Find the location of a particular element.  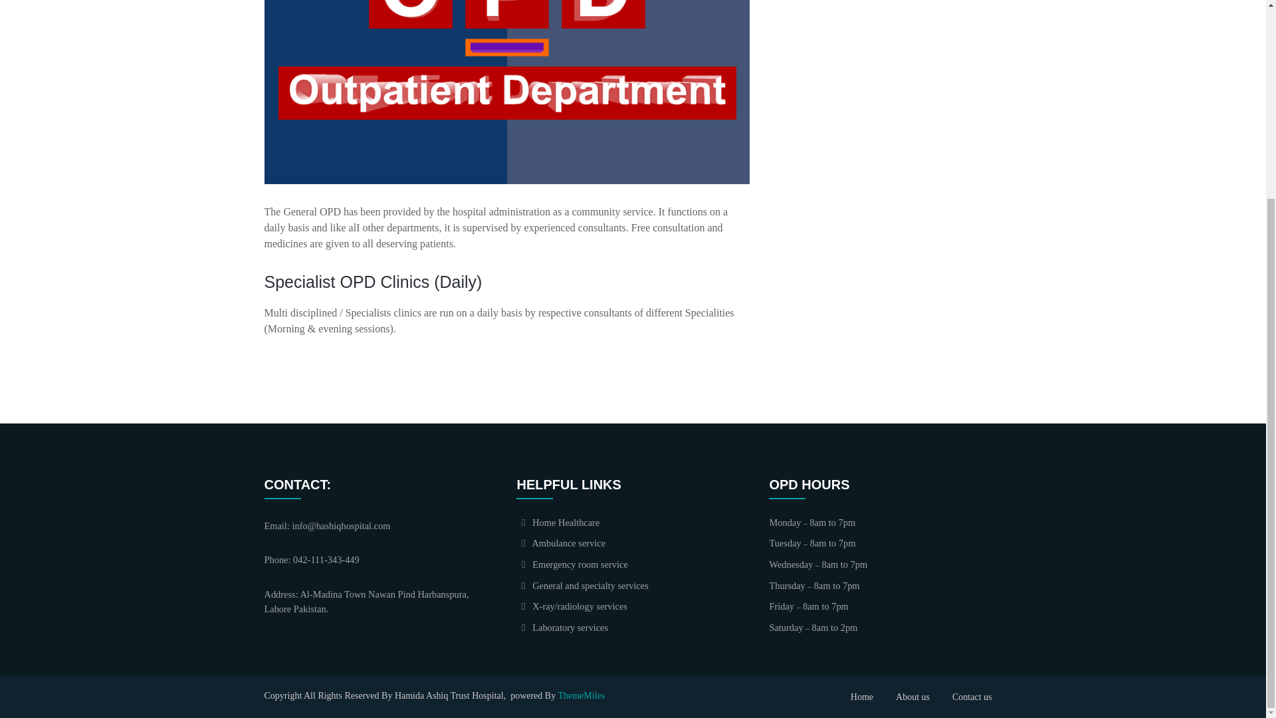

ThemeMiles is located at coordinates (581, 695).